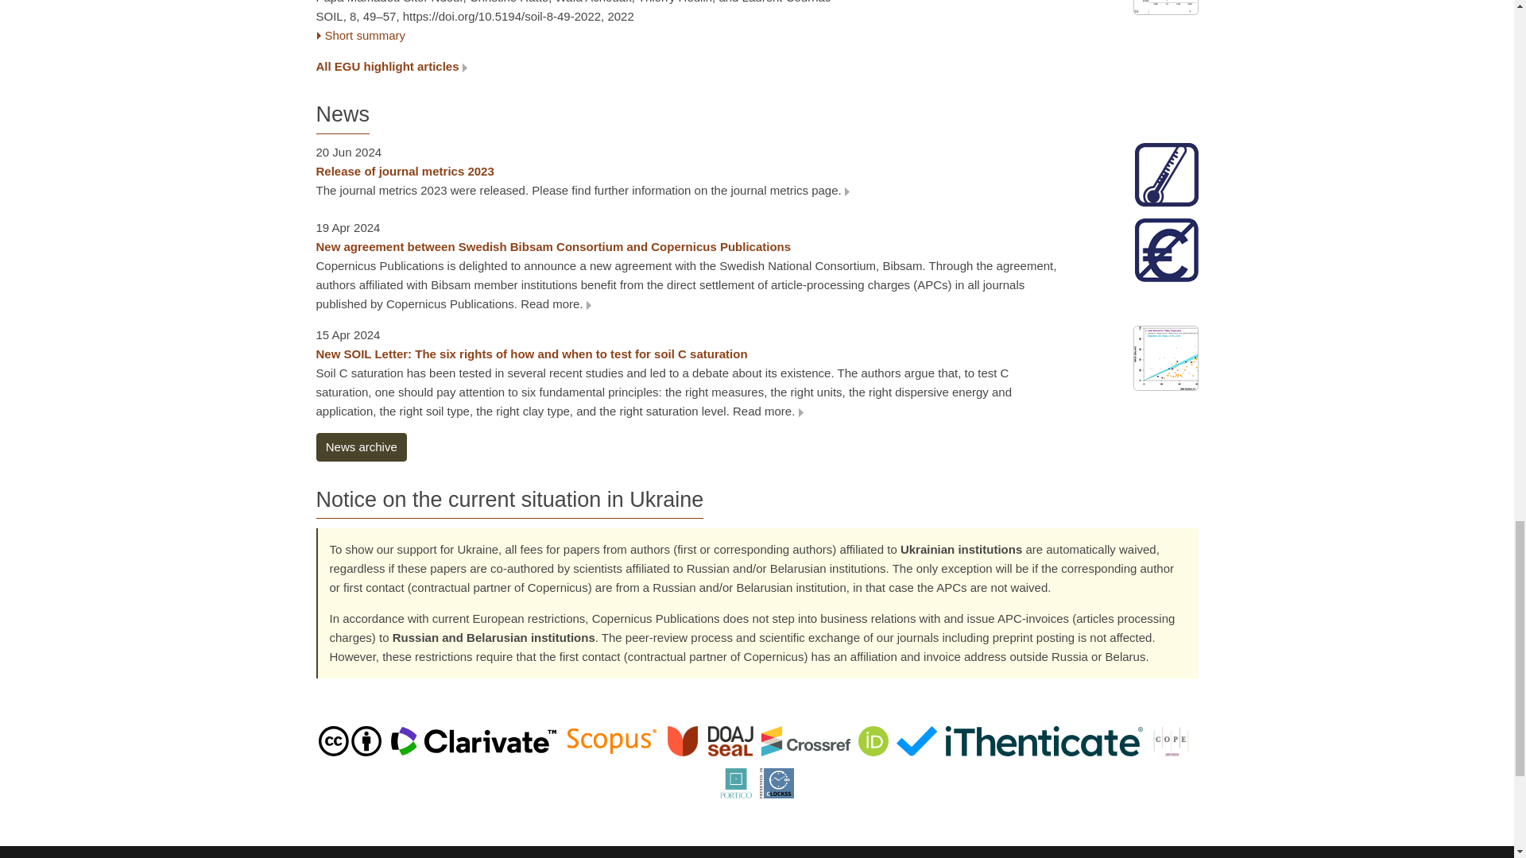 This screenshot has width=1526, height=858. What do you see at coordinates (350, 740) in the screenshot?
I see `CC BY 4.0` at bounding box center [350, 740].